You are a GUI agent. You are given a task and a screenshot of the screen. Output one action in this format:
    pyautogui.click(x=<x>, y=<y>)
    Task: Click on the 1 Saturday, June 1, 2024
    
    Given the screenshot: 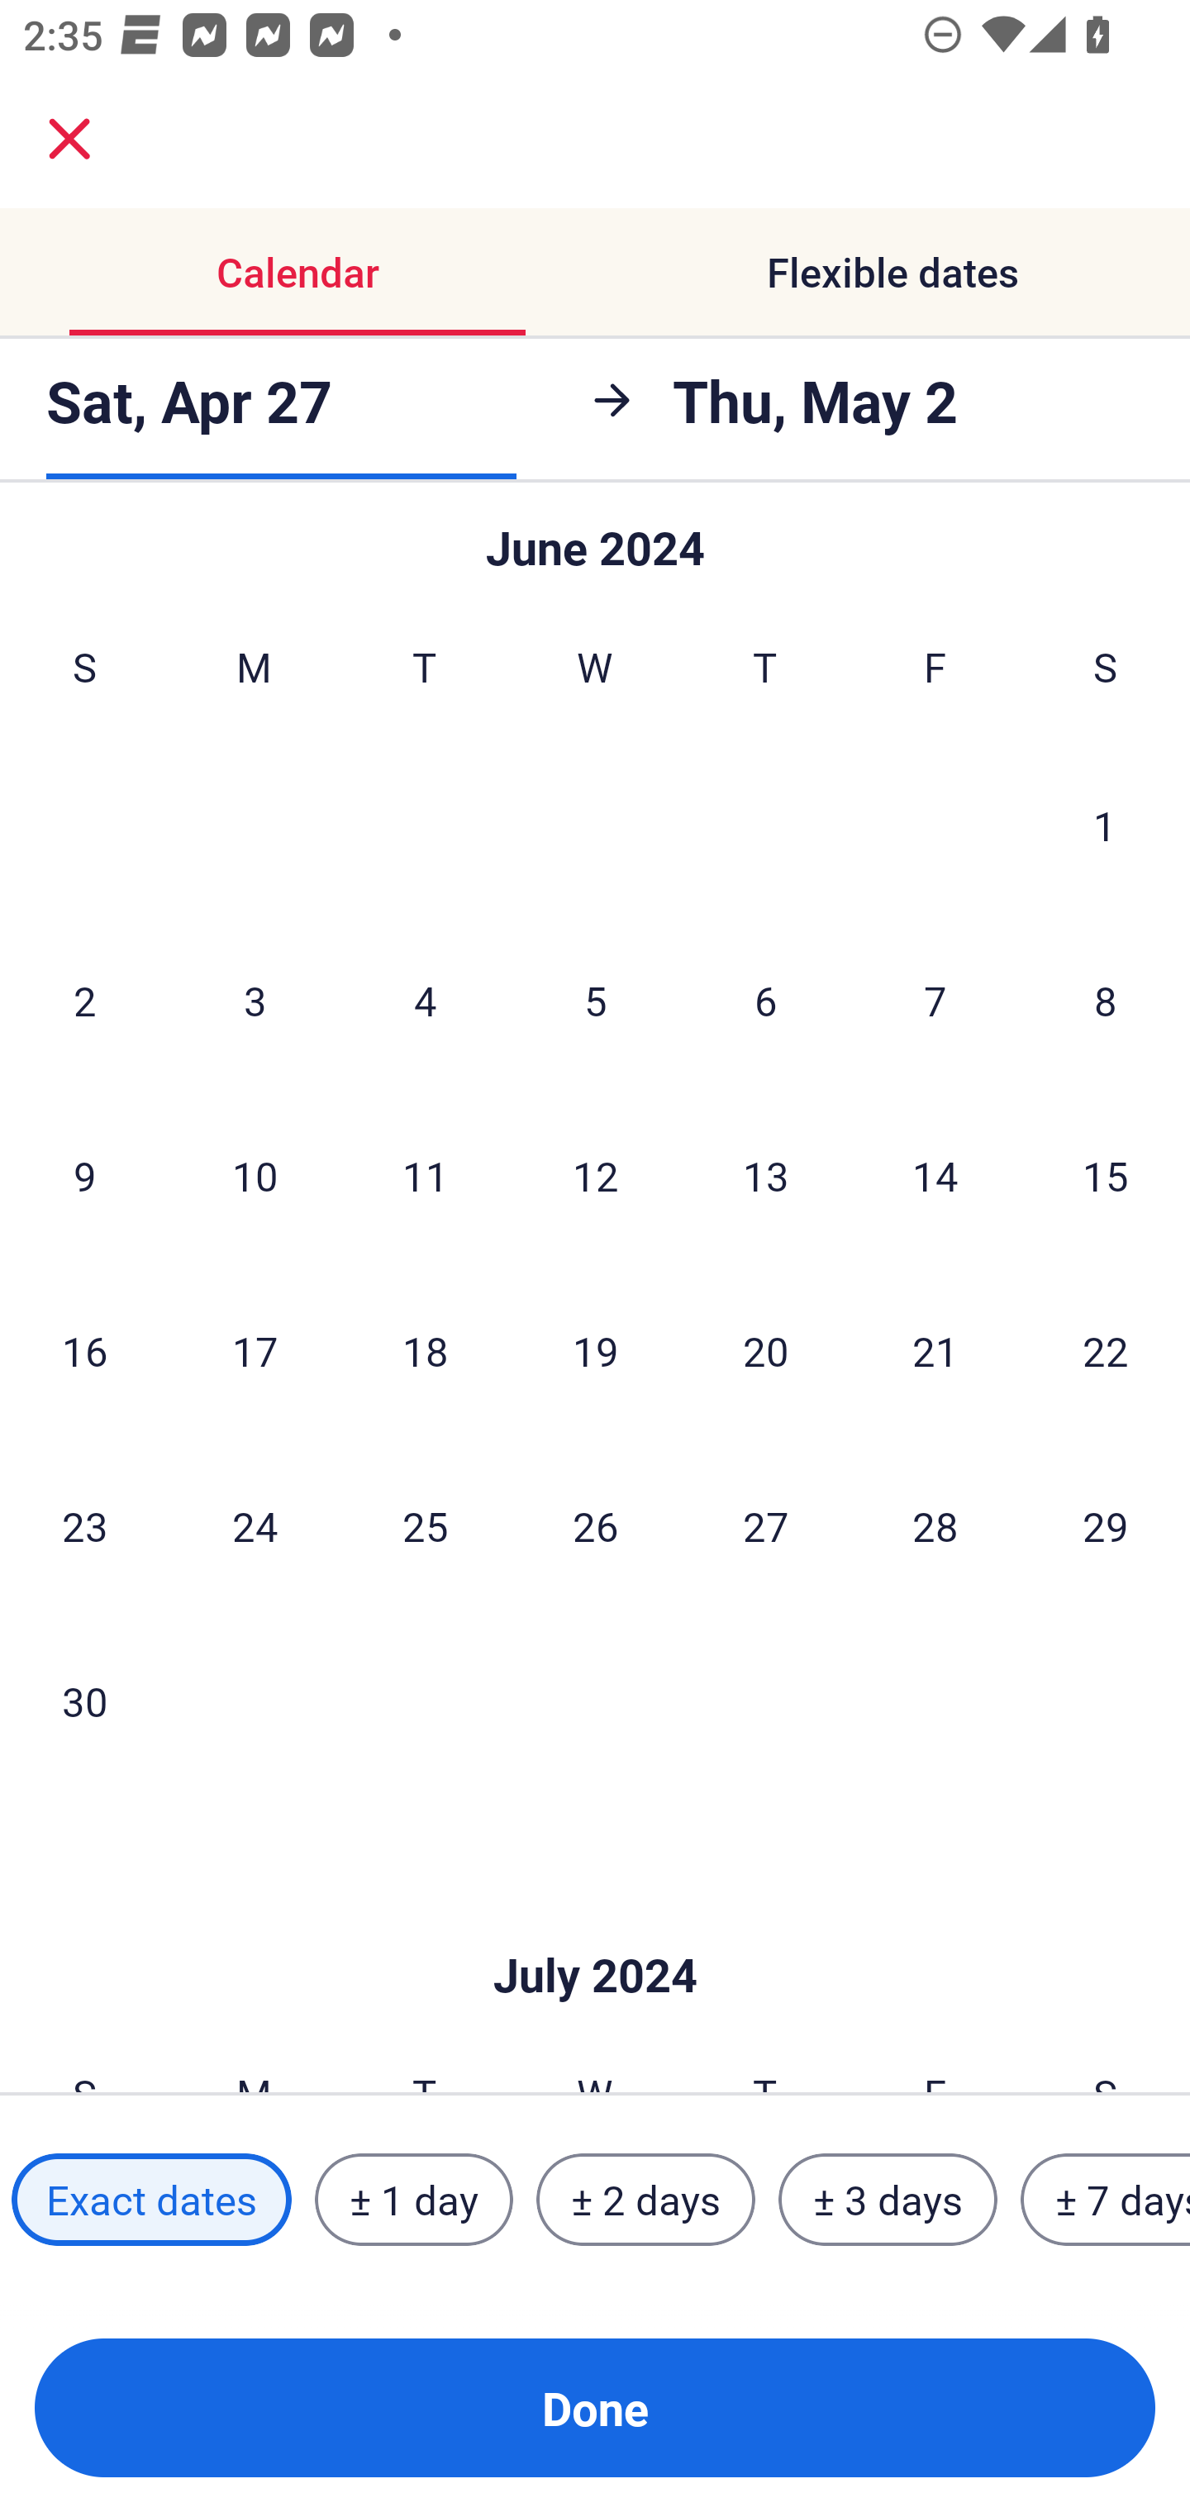 What is the action you would take?
    pyautogui.click(x=1105, y=825)
    